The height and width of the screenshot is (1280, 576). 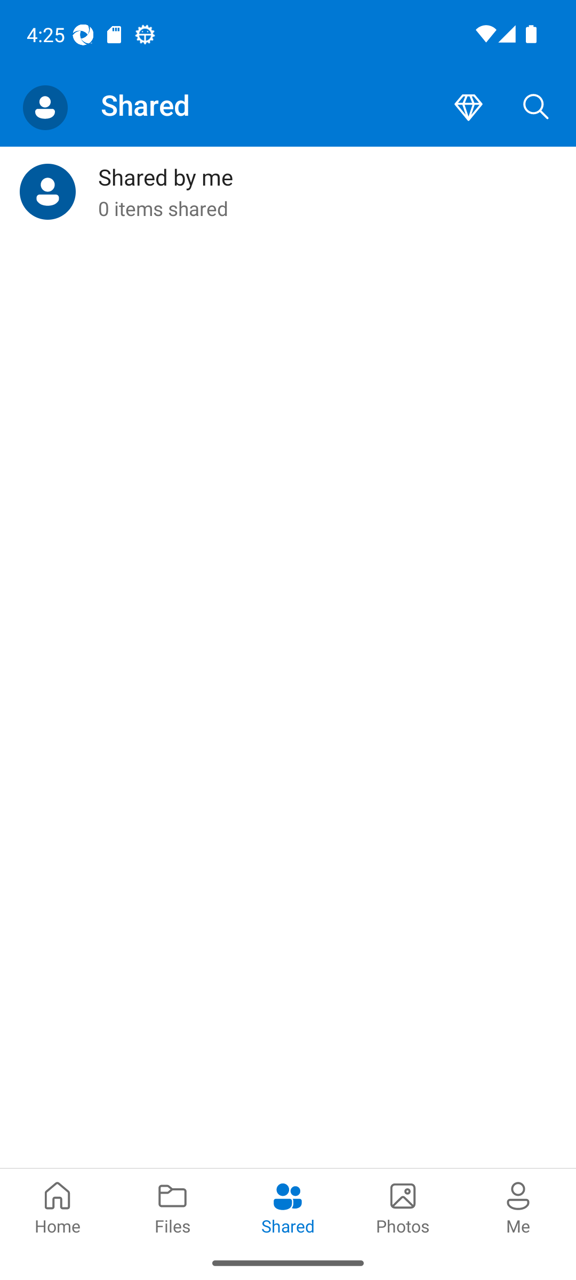 What do you see at coordinates (288, 192) in the screenshot?
I see `0 Shared by me 0 items shared` at bounding box center [288, 192].